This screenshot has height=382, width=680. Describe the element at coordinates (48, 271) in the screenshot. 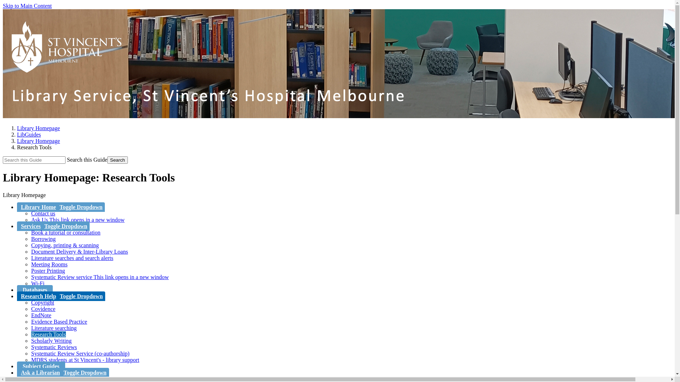

I see `Poster Printing` at that location.